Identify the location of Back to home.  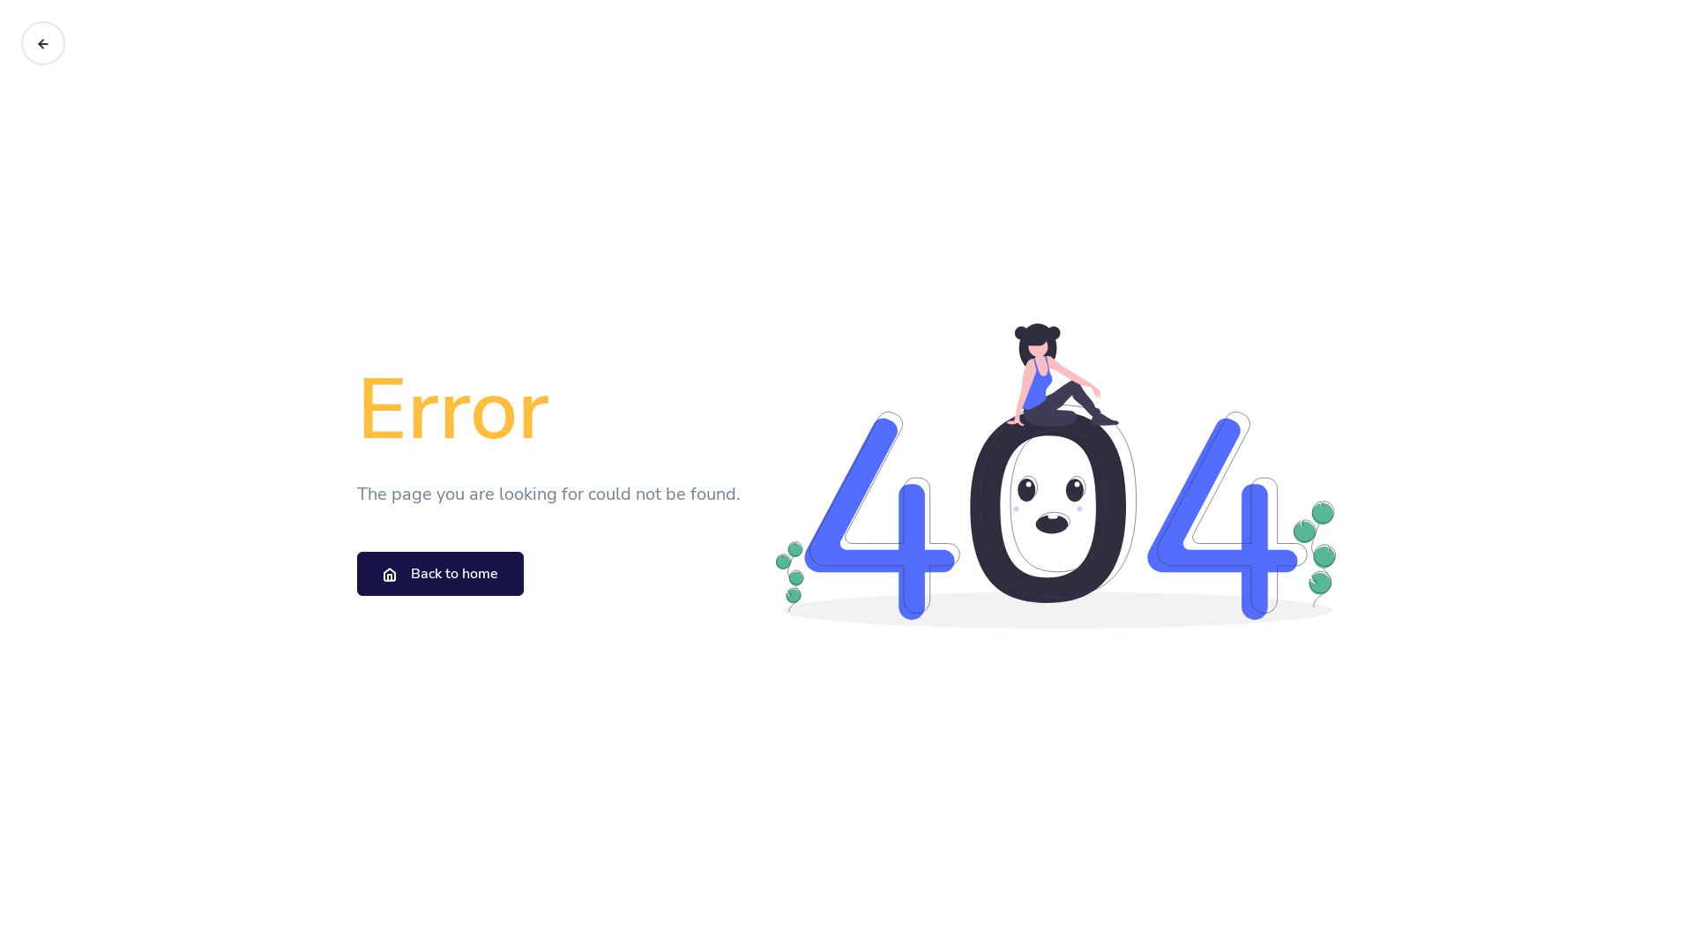
(441, 574).